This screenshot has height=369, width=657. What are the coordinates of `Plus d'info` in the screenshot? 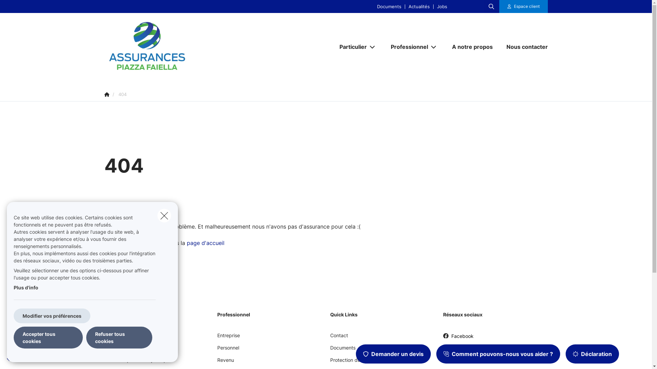 It's located at (26, 288).